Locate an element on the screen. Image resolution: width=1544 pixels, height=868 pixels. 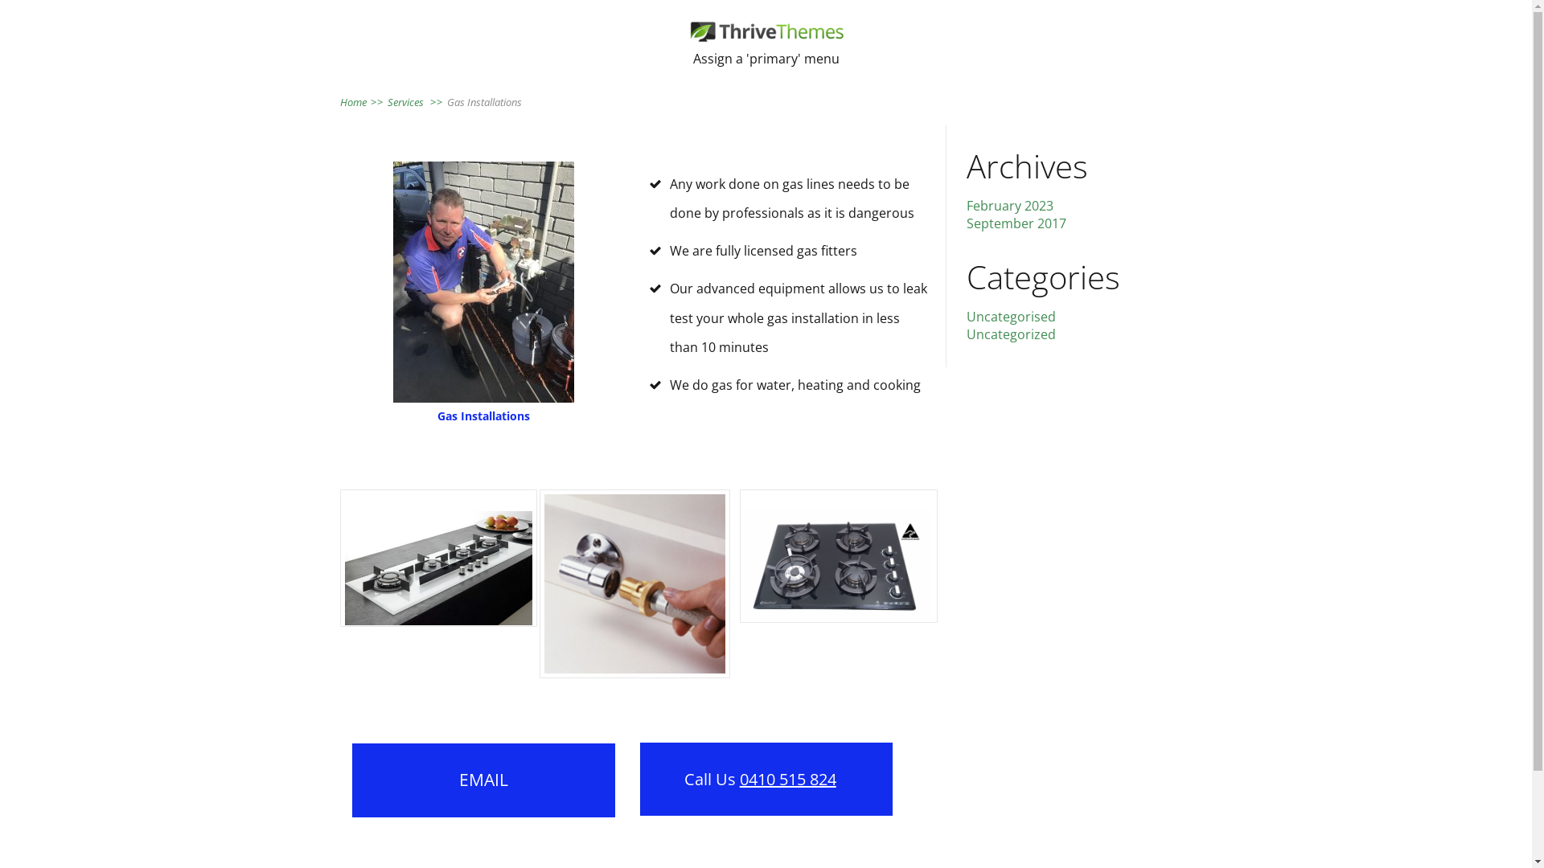
Services >> is located at coordinates (417, 102).